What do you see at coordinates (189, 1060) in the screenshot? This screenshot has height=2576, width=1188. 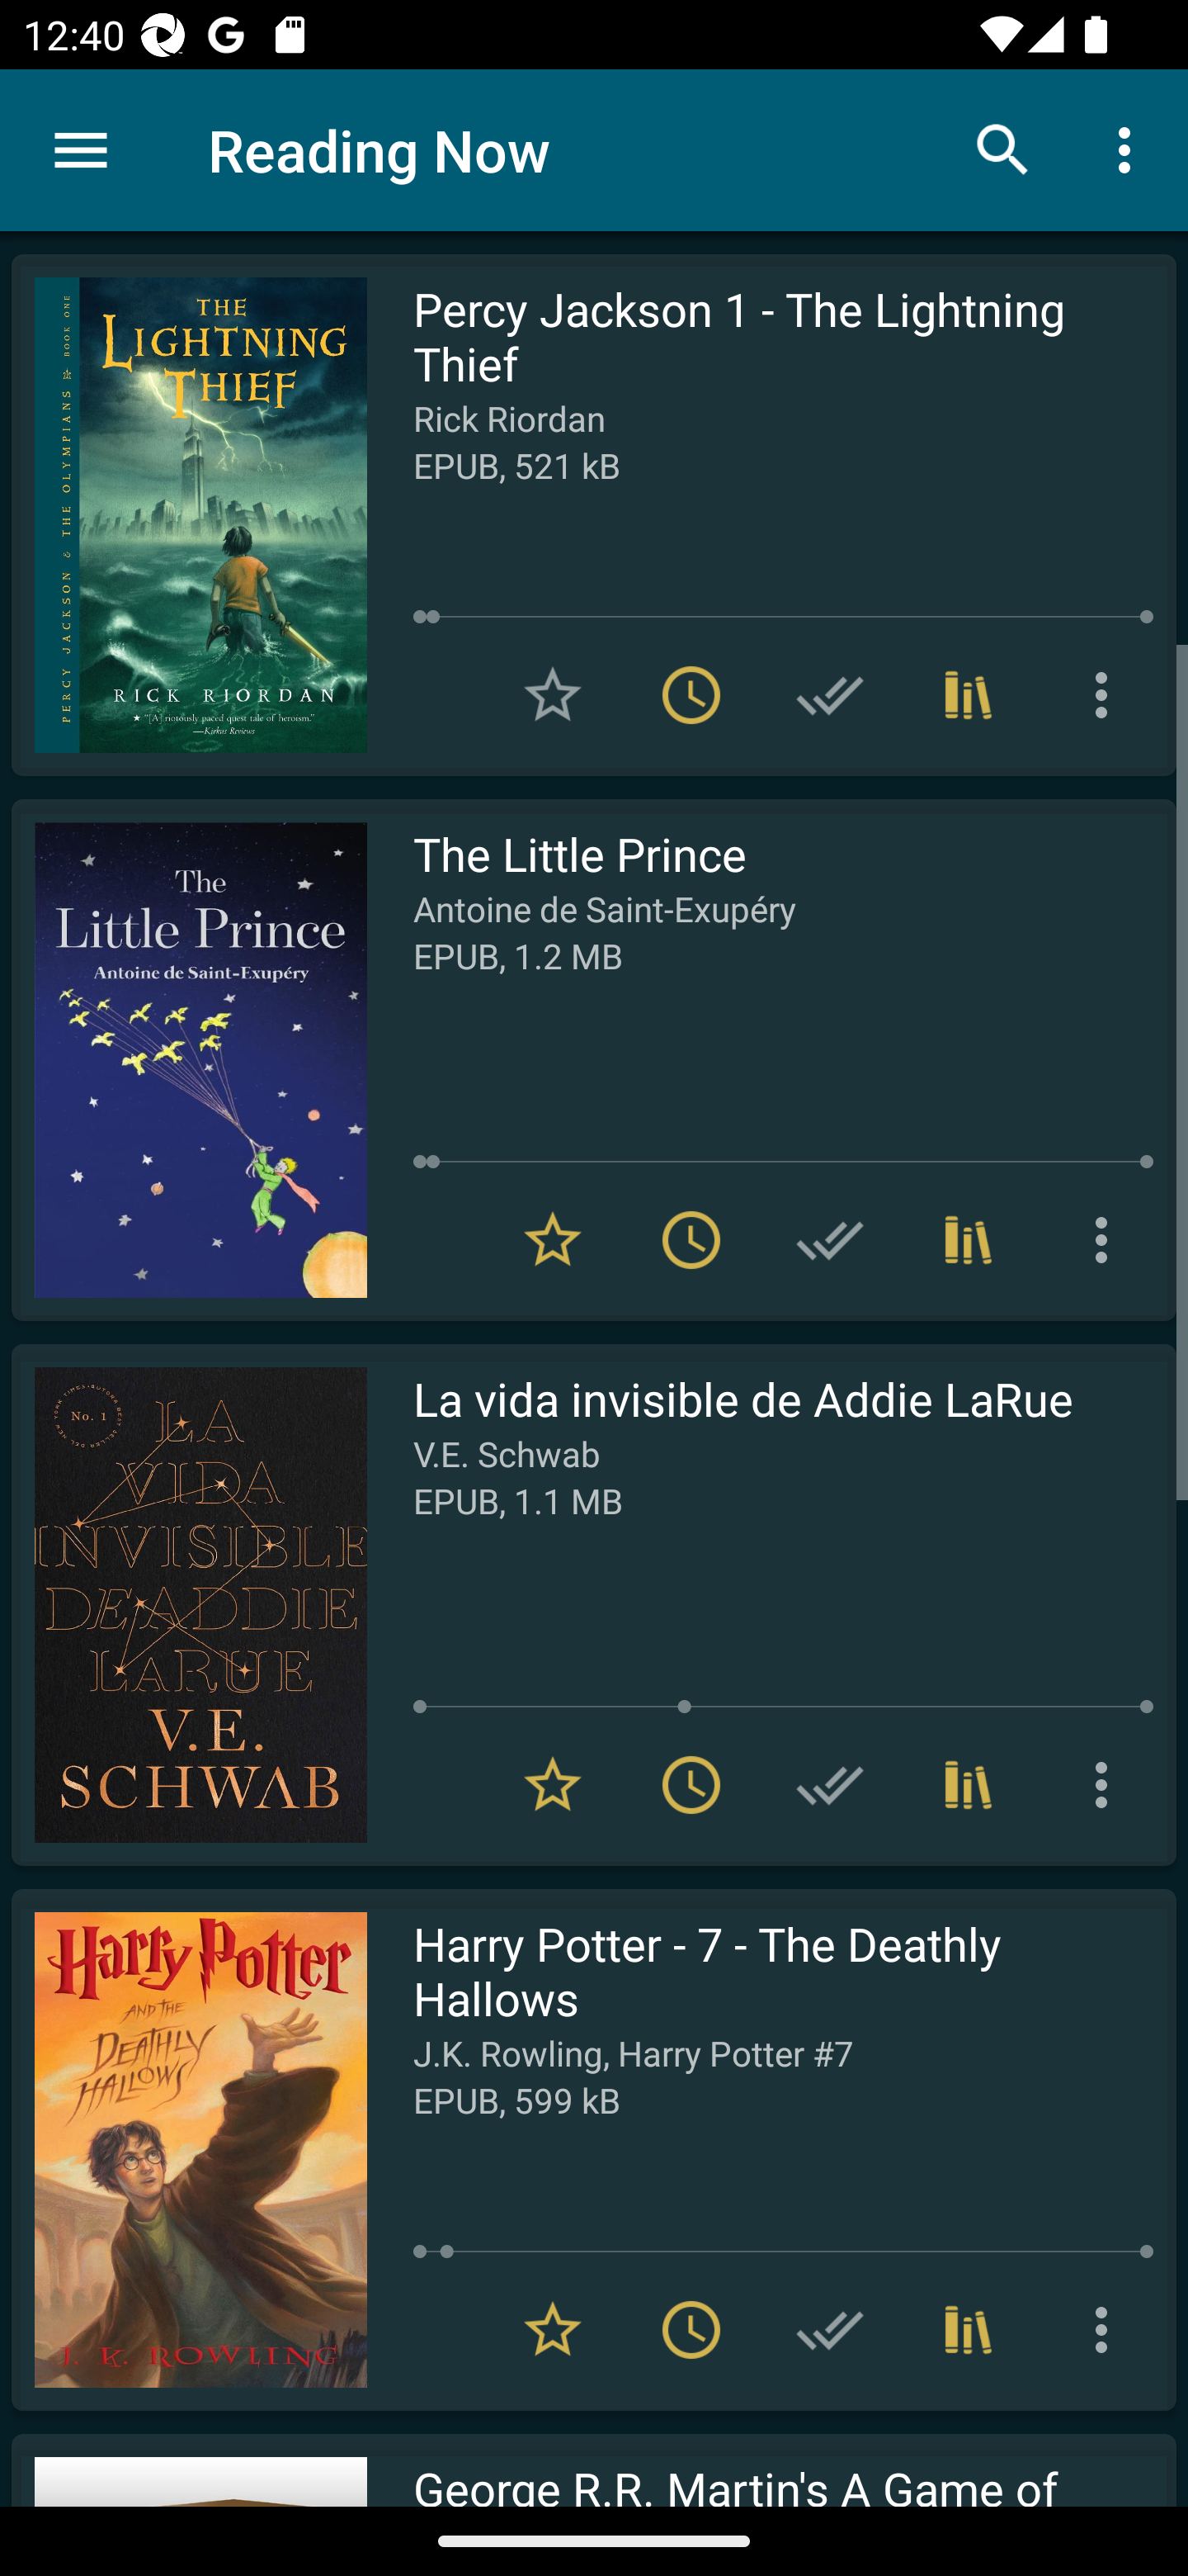 I see `Read The Little Prince` at bounding box center [189, 1060].